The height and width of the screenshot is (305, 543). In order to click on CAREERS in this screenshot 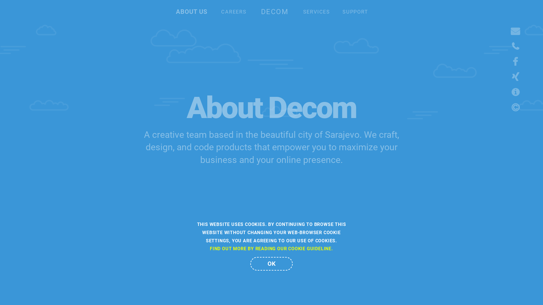, I will do `click(234, 12)`.